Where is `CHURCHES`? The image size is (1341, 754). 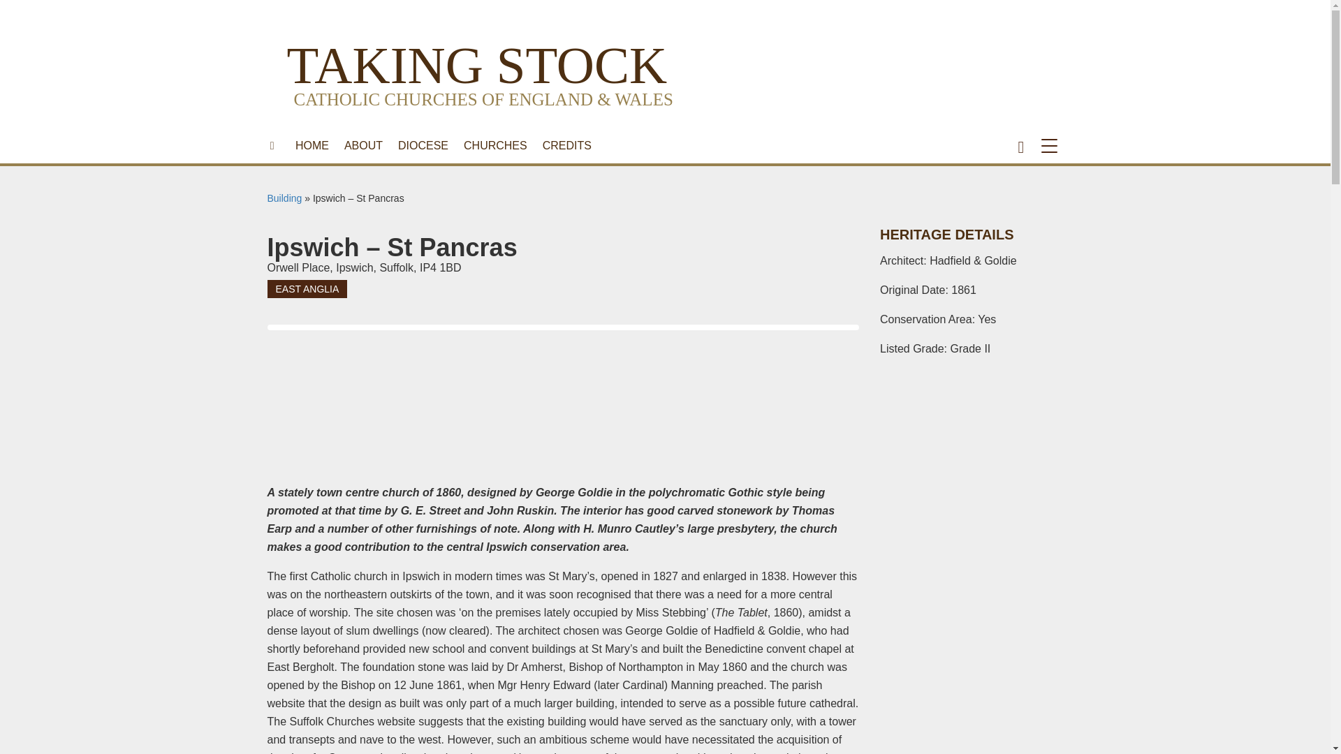 CHURCHES is located at coordinates (495, 145).